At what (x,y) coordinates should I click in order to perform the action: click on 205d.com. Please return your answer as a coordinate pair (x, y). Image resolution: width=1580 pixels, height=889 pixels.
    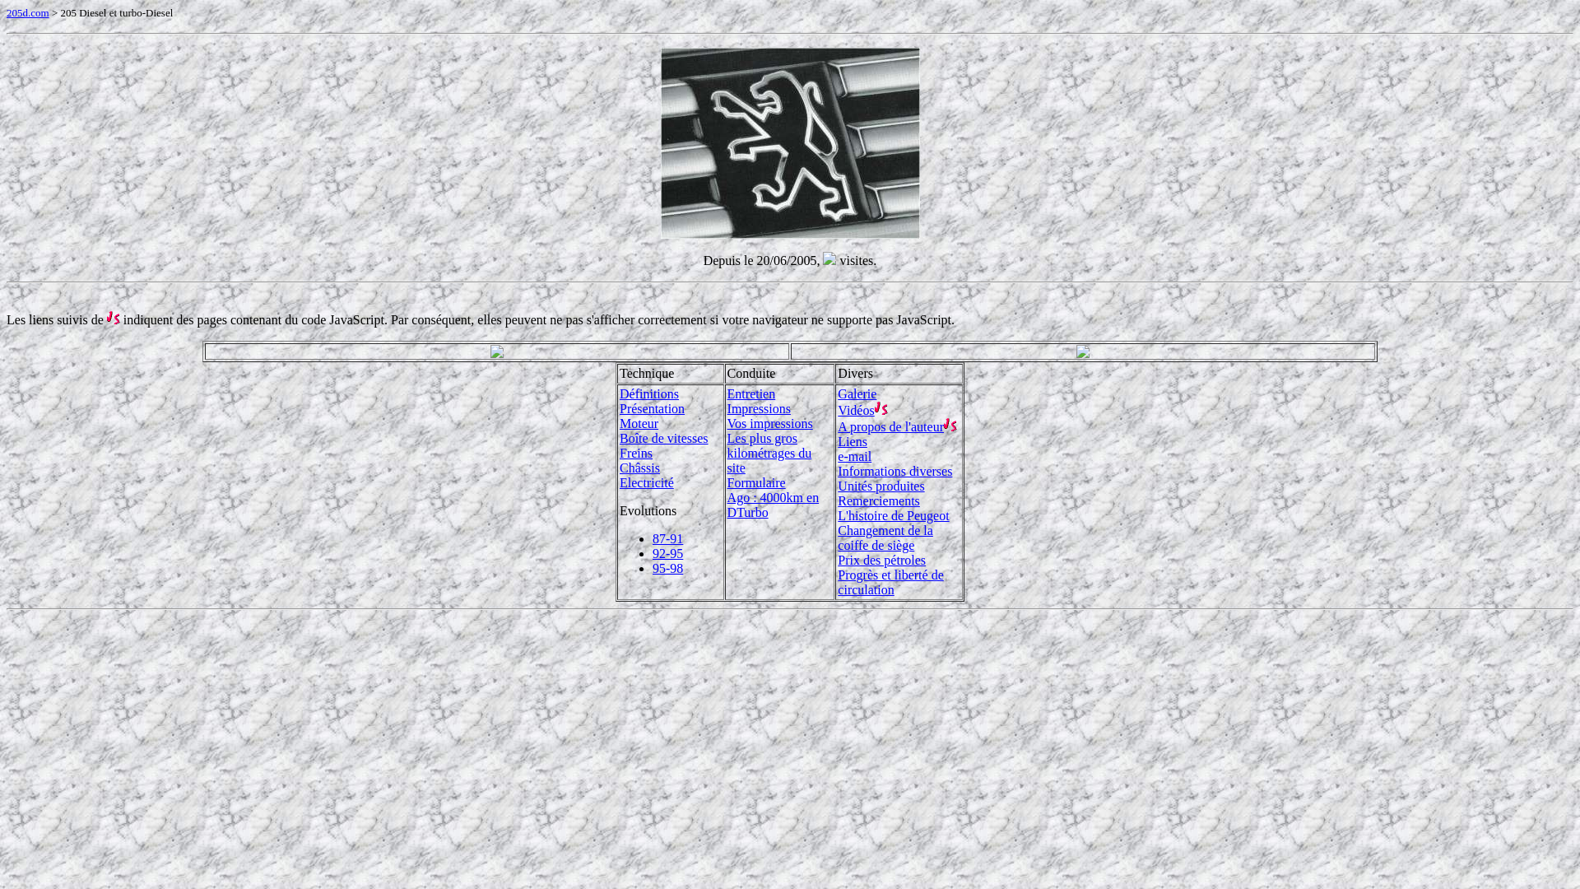
    Looking at the image, I should click on (28, 12).